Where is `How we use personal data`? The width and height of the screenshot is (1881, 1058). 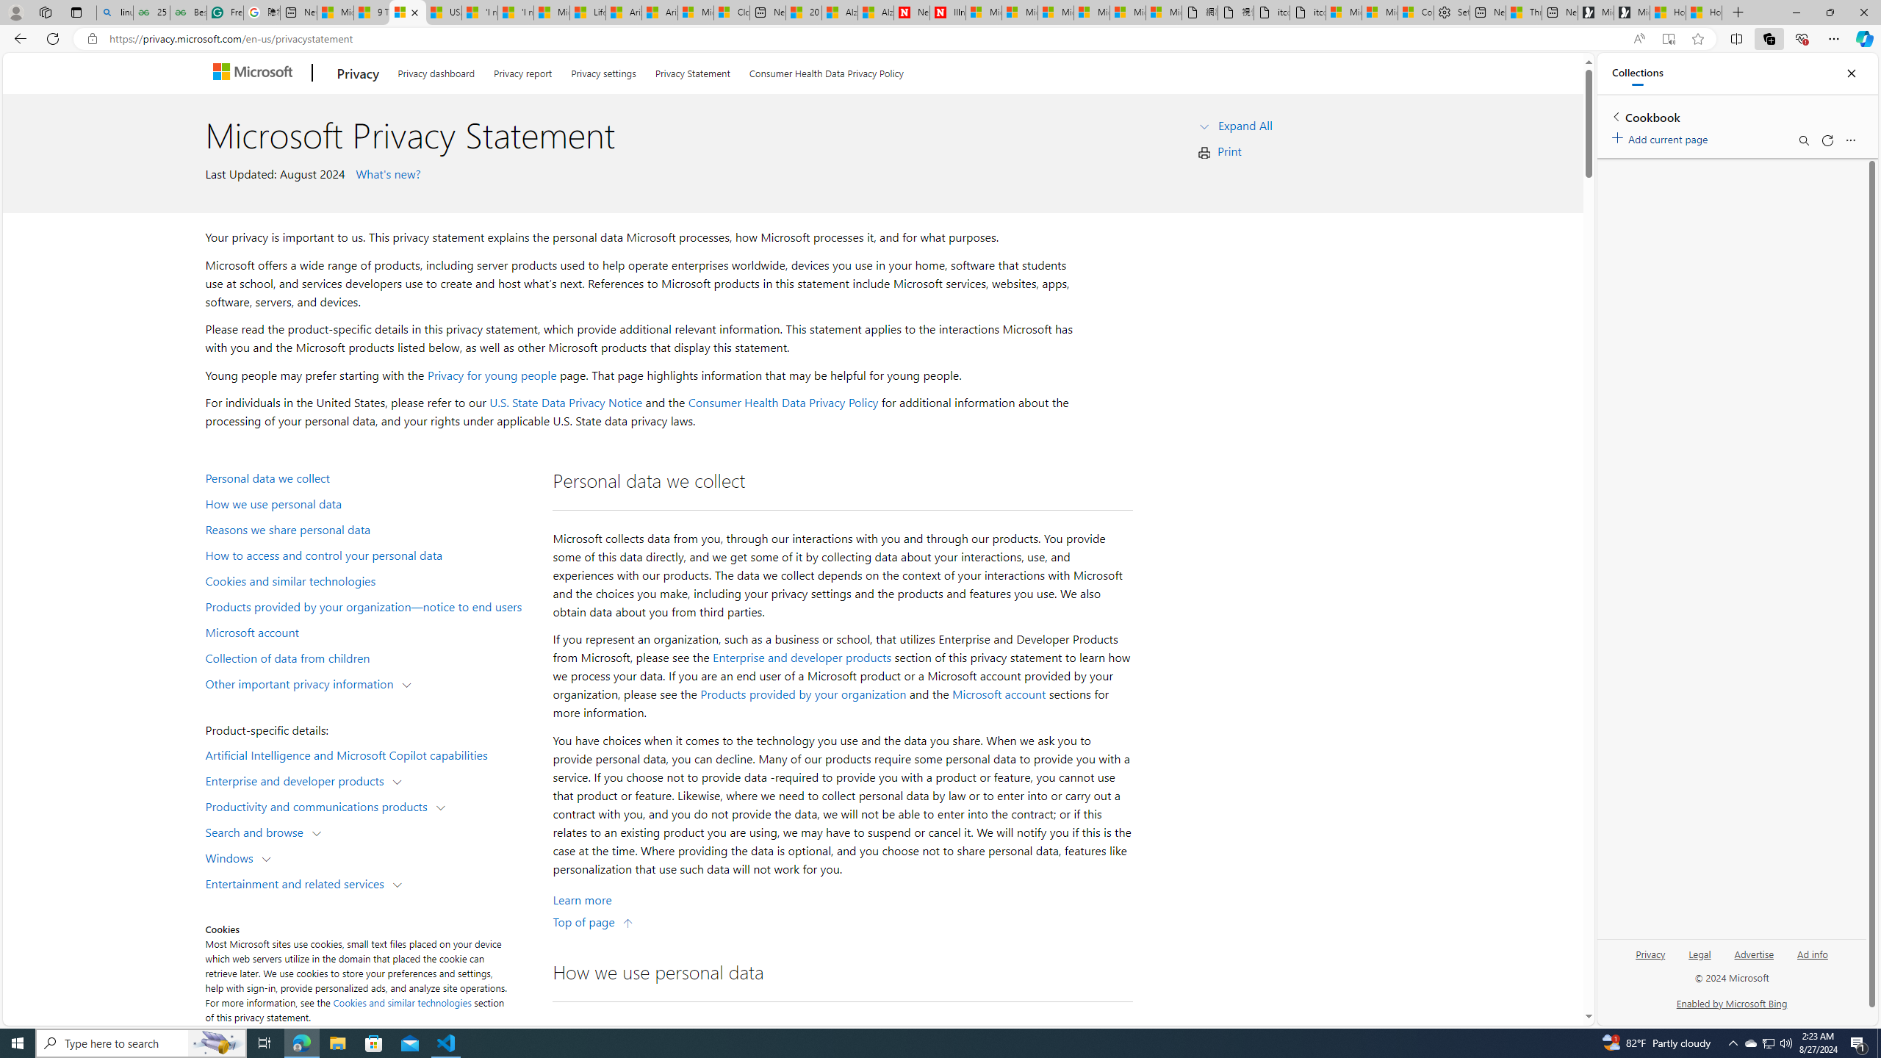
How we use personal data is located at coordinates (372, 503).